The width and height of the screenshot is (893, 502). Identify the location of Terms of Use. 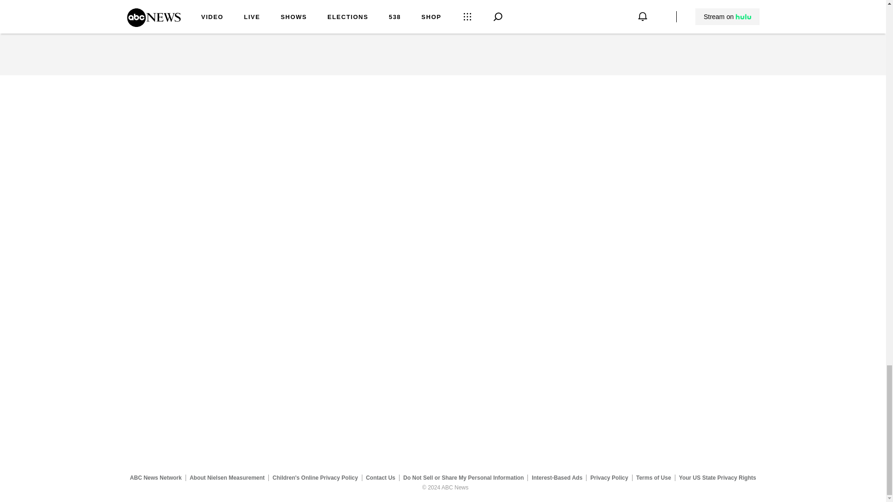
(653, 477).